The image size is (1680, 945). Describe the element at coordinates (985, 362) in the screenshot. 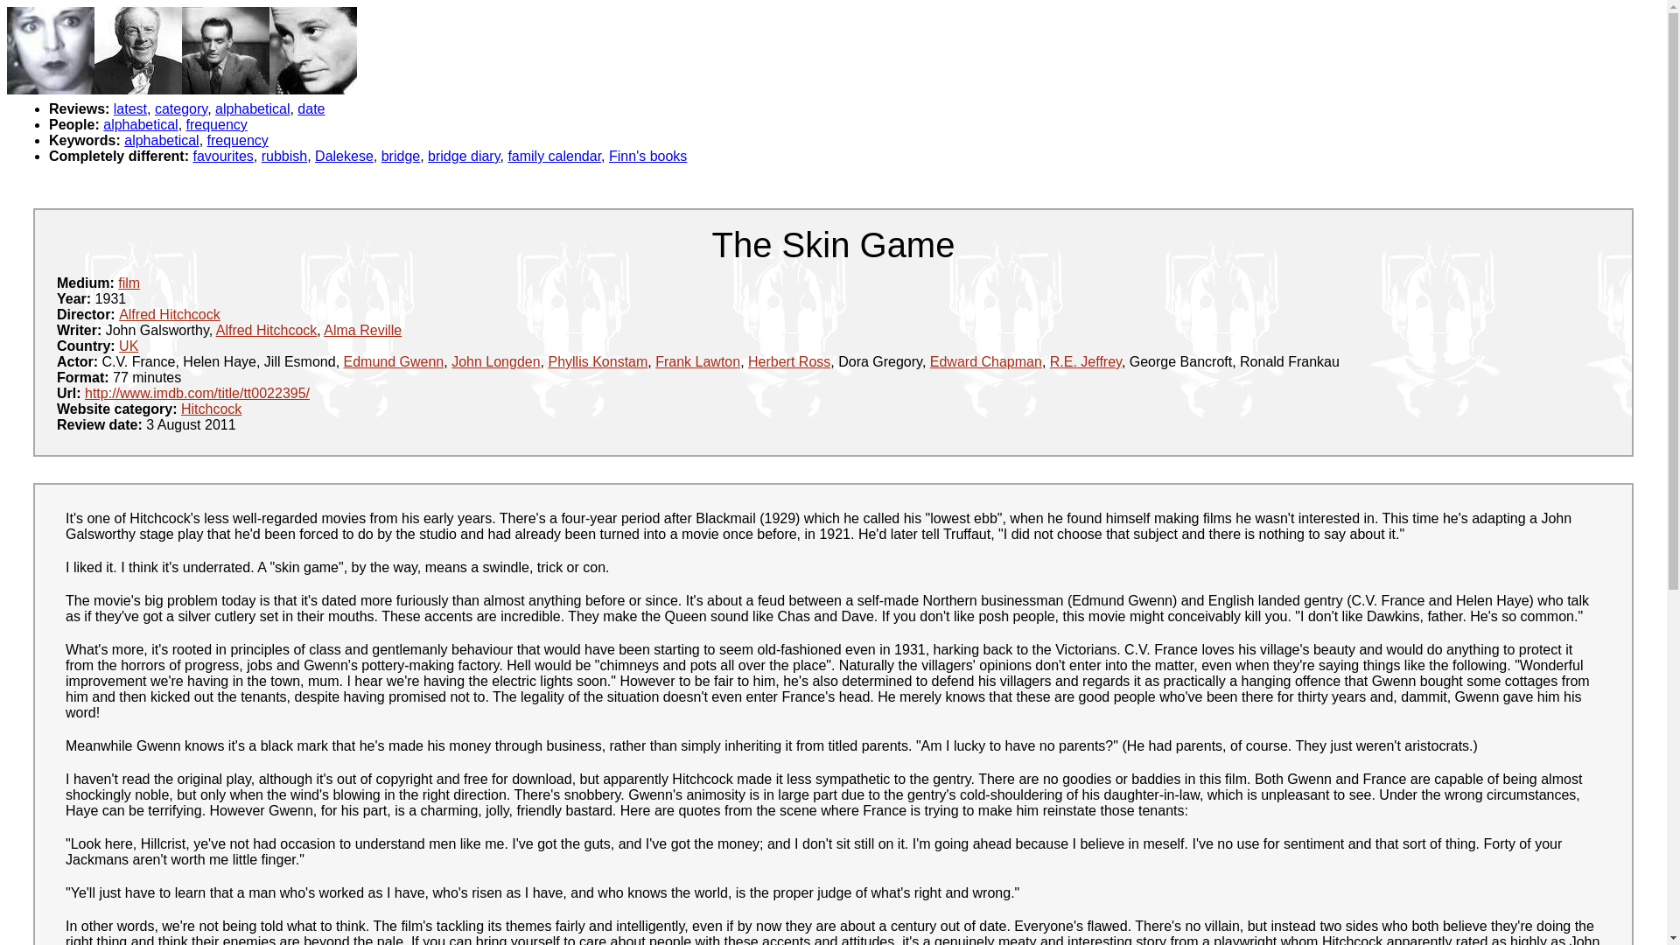

I see `Edward Chapman` at that location.